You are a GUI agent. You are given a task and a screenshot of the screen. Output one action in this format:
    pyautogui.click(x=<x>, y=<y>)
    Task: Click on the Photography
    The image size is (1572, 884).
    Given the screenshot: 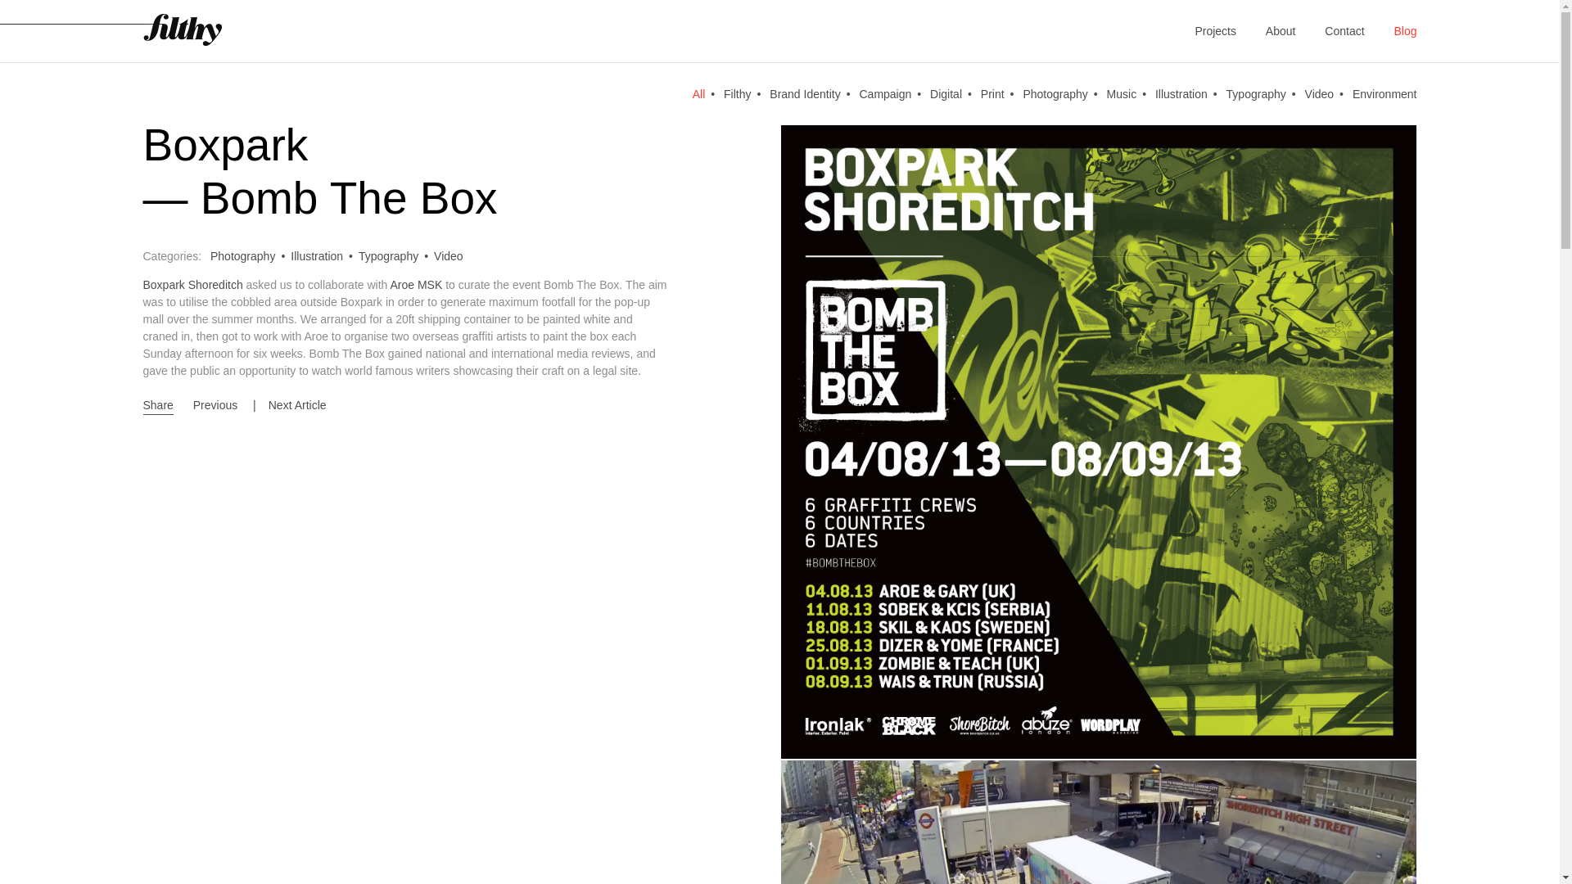 What is the action you would take?
    pyautogui.click(x=251, y=257)
    